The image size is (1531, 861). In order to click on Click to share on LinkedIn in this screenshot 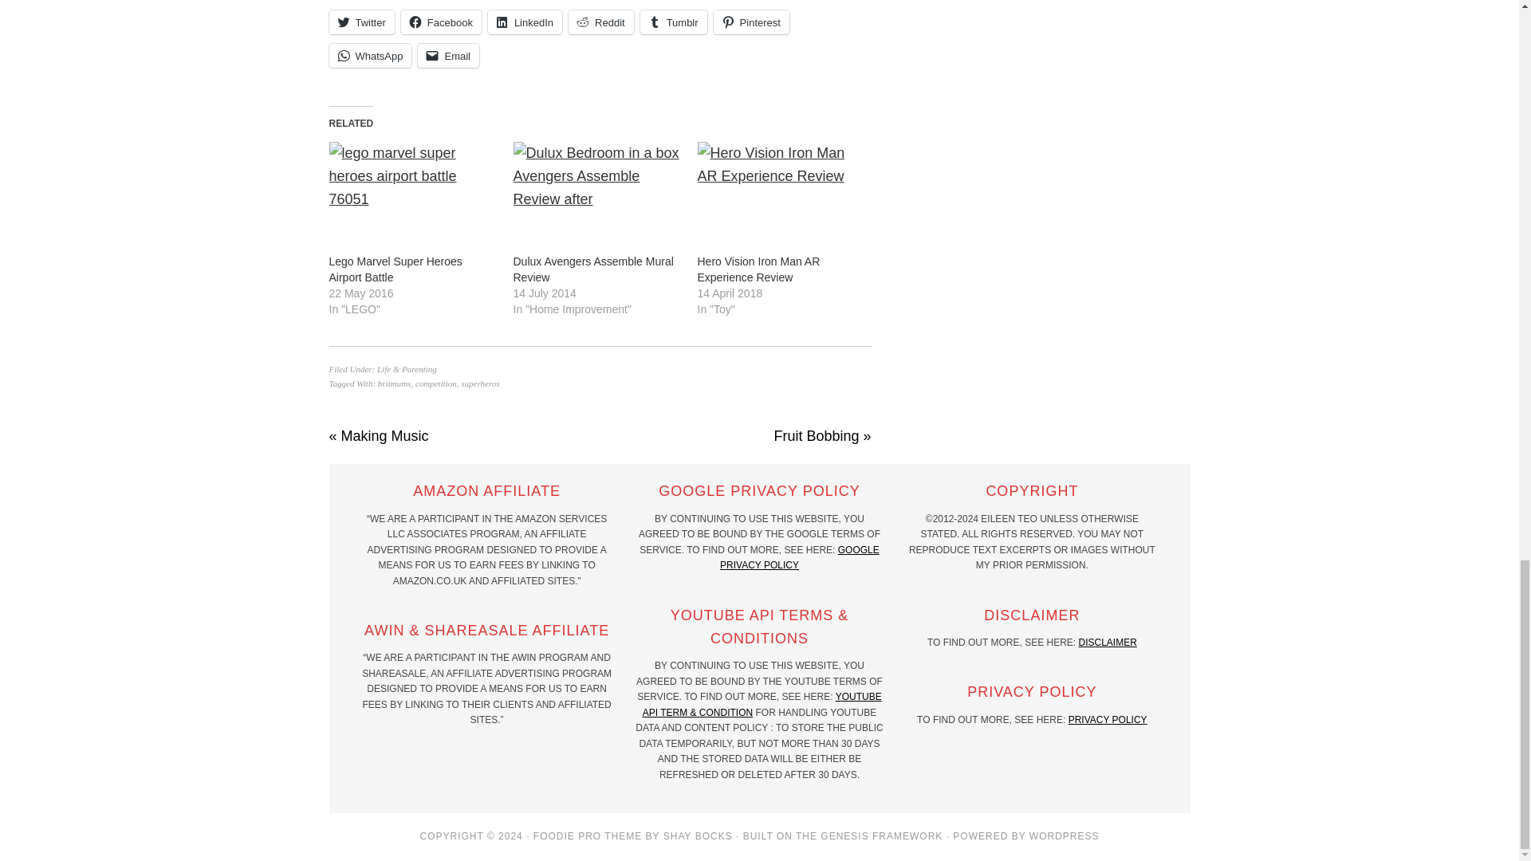, I will do `click(525, 22)`.